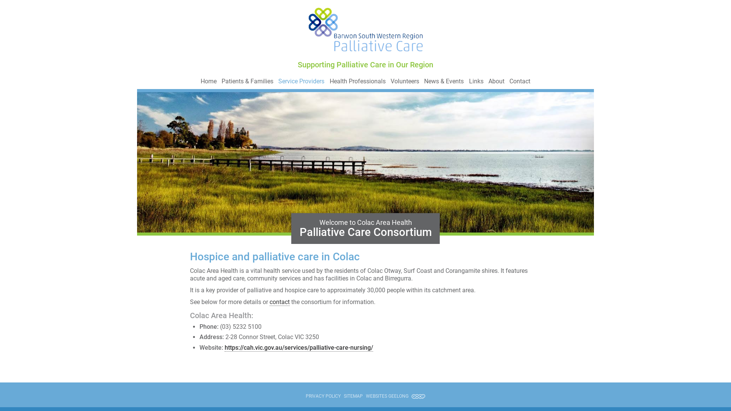 This screenshot has width=731, height=411. What do you see at coordinates (247, 81) in the screenshot?
I see `Patients & Families` at bounding box center [247, 81].